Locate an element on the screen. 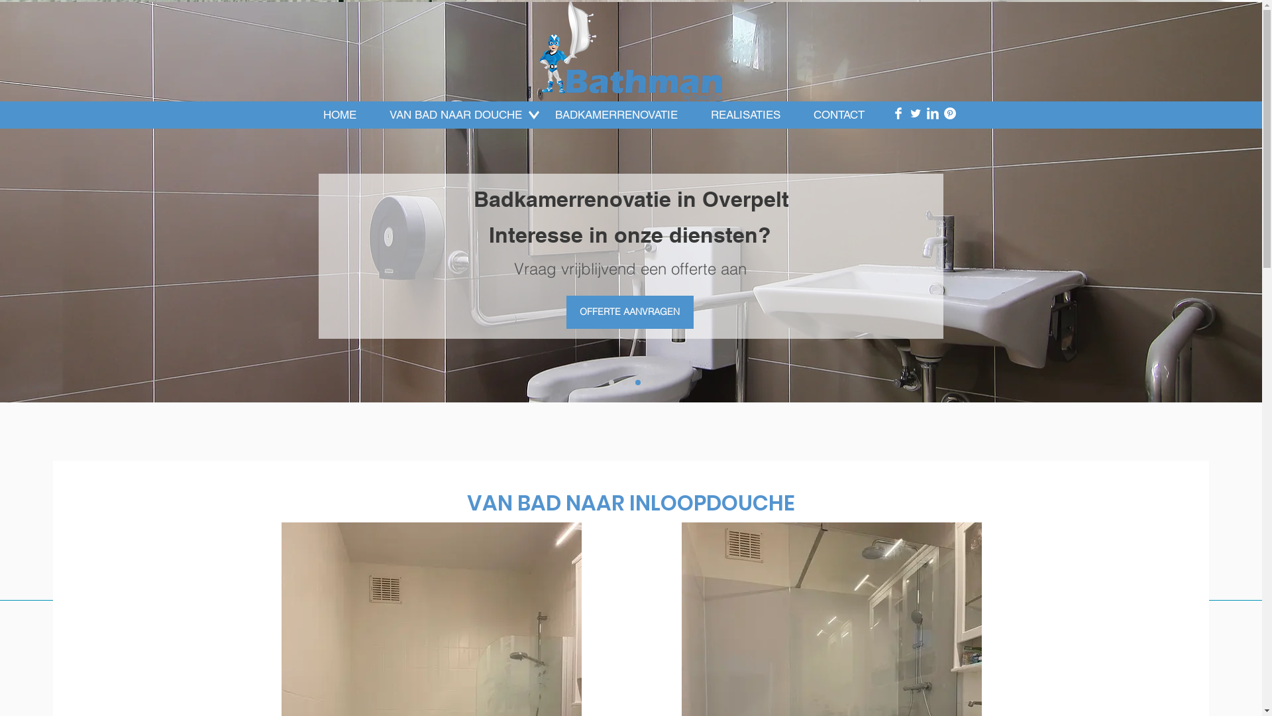 The image size is (1272, 716). CONTACT is located at coordinates (839, 115).